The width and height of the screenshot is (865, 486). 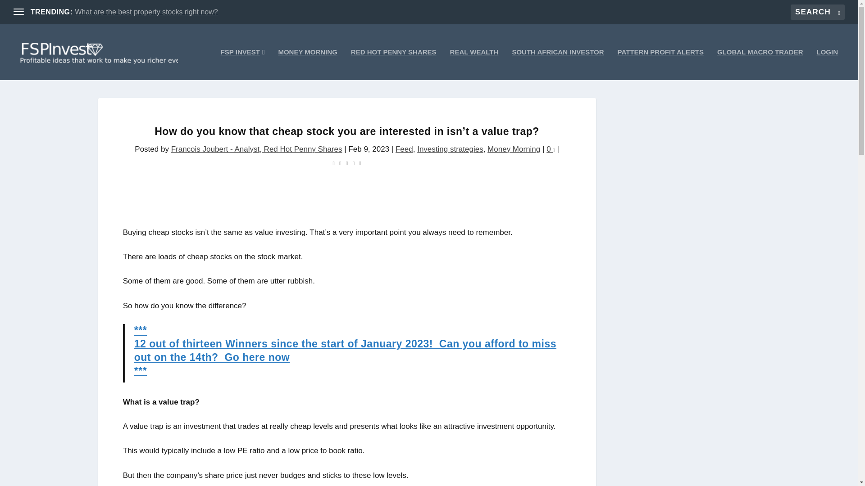 What do you see at coordinates (827, 64) in the screenshot?
I see `LOGIN` at bounding box center [827, 64].